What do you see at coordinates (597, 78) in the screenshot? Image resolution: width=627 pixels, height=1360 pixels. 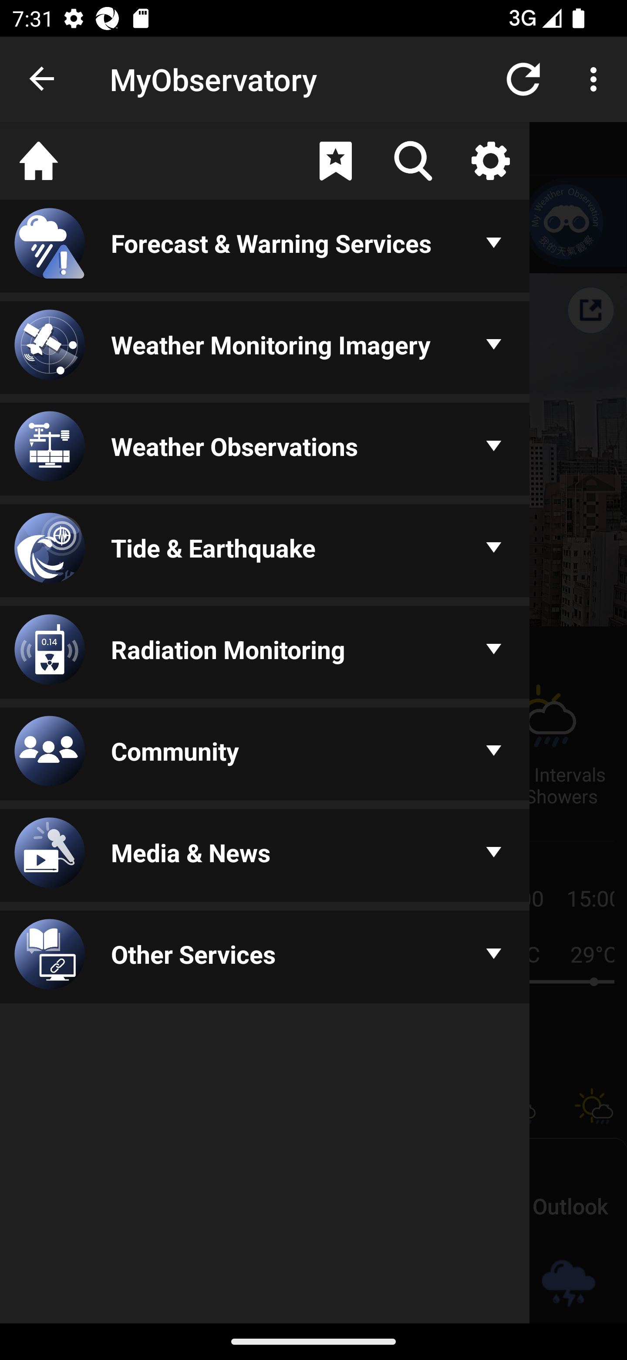 I see `More options` at bounding box center [597, 78].